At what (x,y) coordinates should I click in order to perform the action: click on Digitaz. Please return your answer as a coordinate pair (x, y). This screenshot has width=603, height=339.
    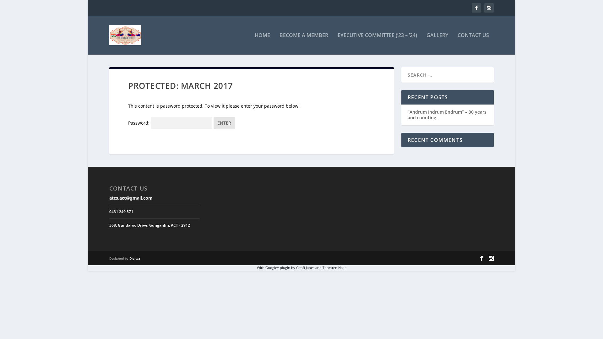
    Looking at the image, I should click on (135, 258).